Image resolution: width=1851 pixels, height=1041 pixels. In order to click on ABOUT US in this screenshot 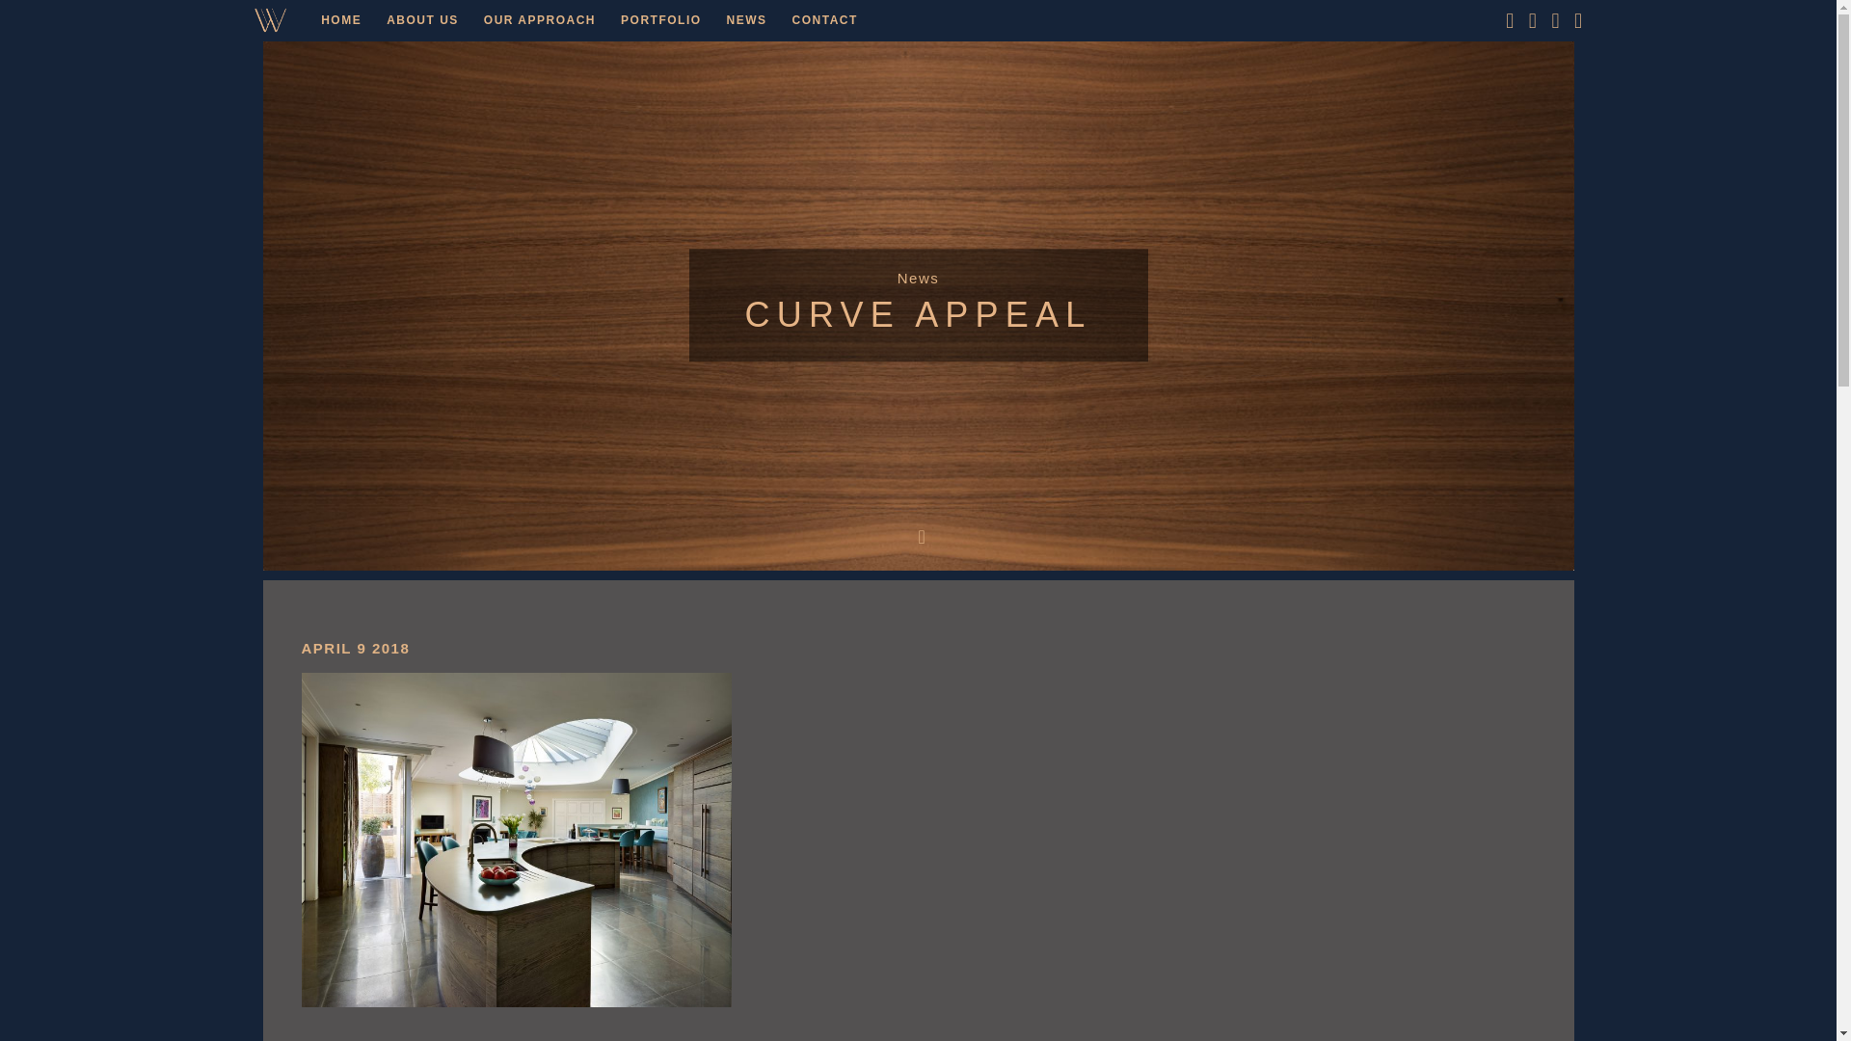, I will do `click(422, 19)`.